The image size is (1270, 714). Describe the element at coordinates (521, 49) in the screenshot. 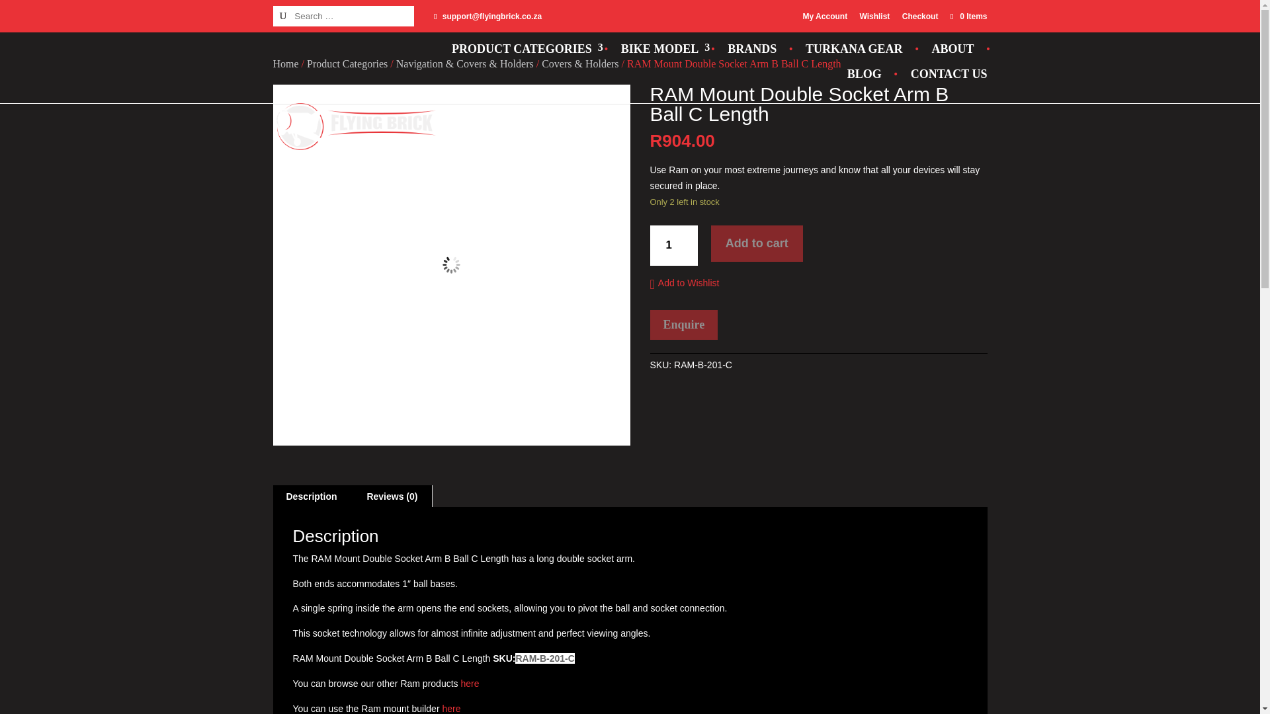

I see `PRODUCT CATEGORIES` at that location.